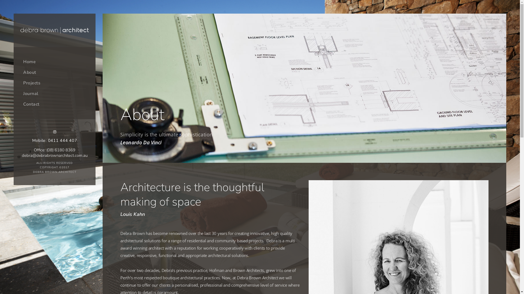 This screenshot has height=294, width=524. Describe the element at coordinates (55, 62) in the screenshot. I see `Home` at that location.